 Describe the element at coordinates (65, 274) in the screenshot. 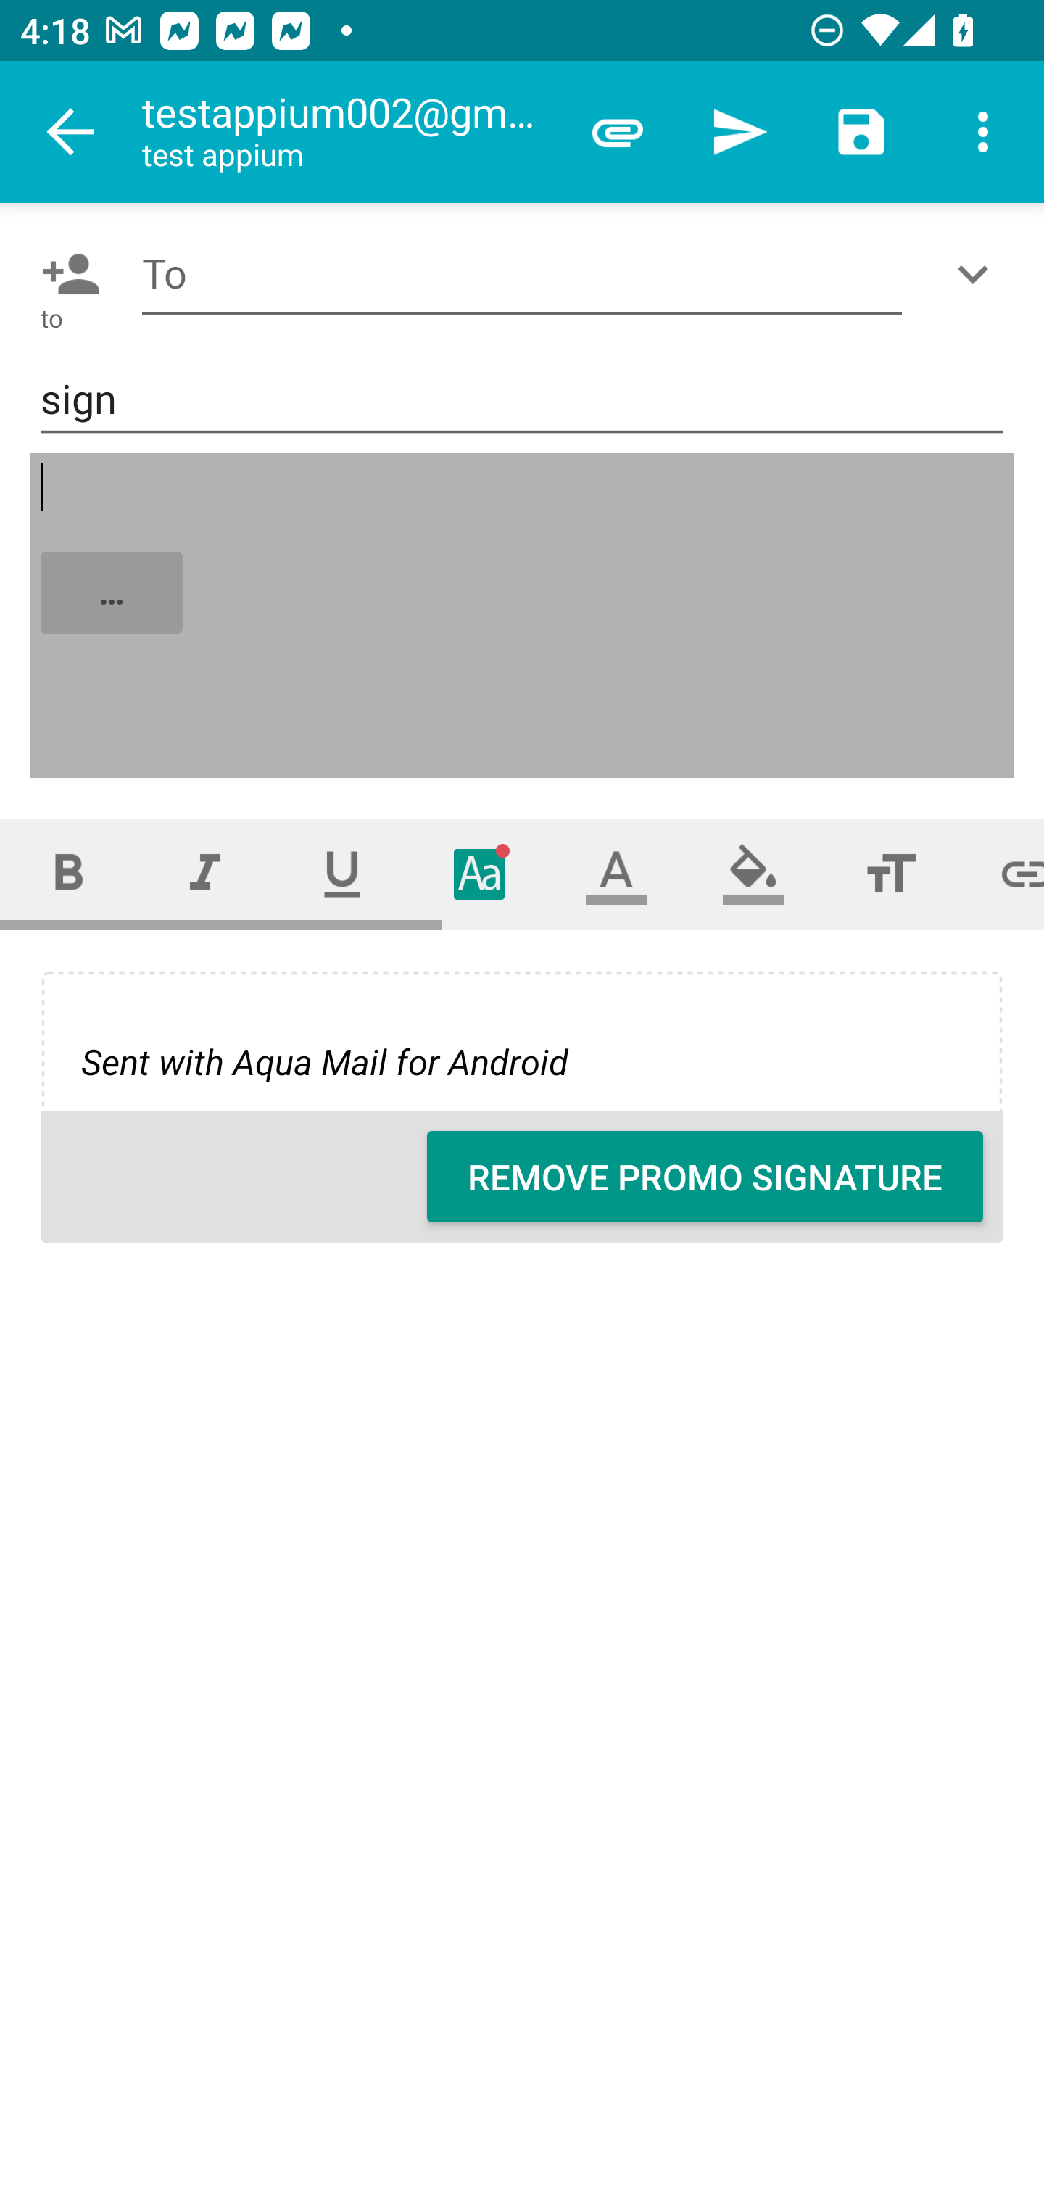

I see `Pick contact: To` at that location.